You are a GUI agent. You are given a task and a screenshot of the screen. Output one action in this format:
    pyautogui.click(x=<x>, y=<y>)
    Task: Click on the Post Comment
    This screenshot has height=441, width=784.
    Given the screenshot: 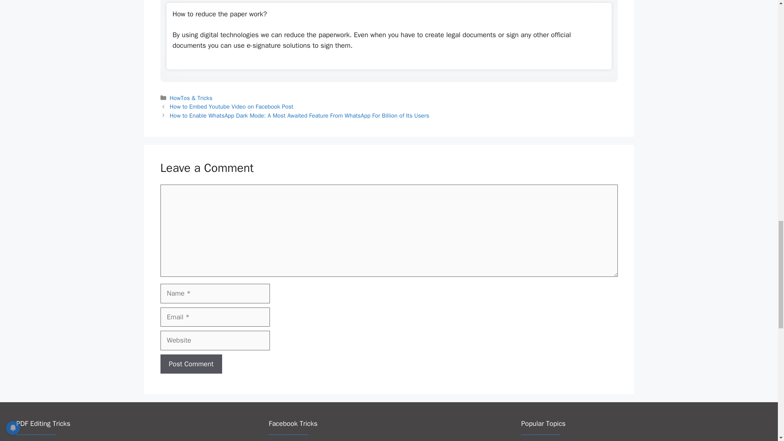 What is the action you would take?
    pyautogui.click(x=191, y=364)
    